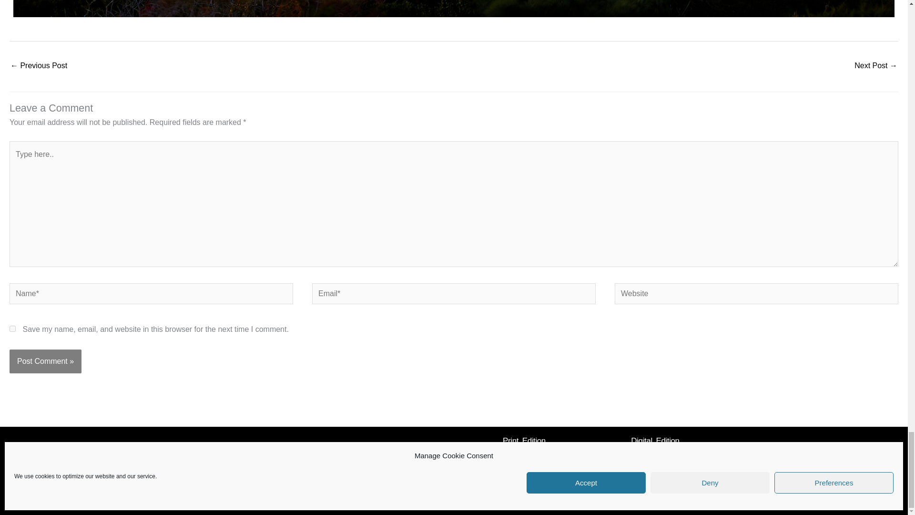 The image size is (915, 515). Describe the element at coordinates (655, 457) in the screenshot. I see `SUBSCRIBE` at that location.